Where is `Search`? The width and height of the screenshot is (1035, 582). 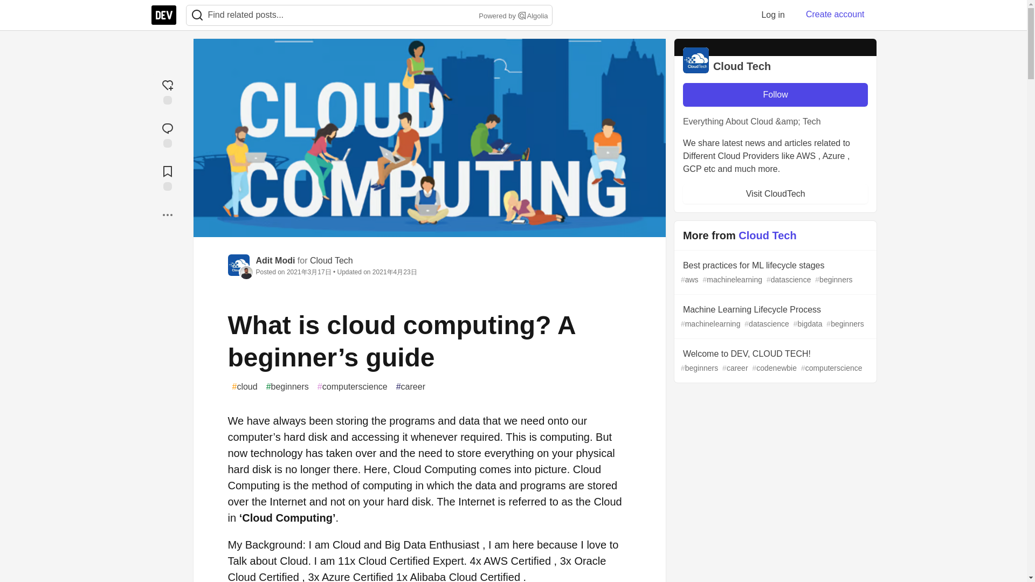
Search is located at coordinates (197, 15).